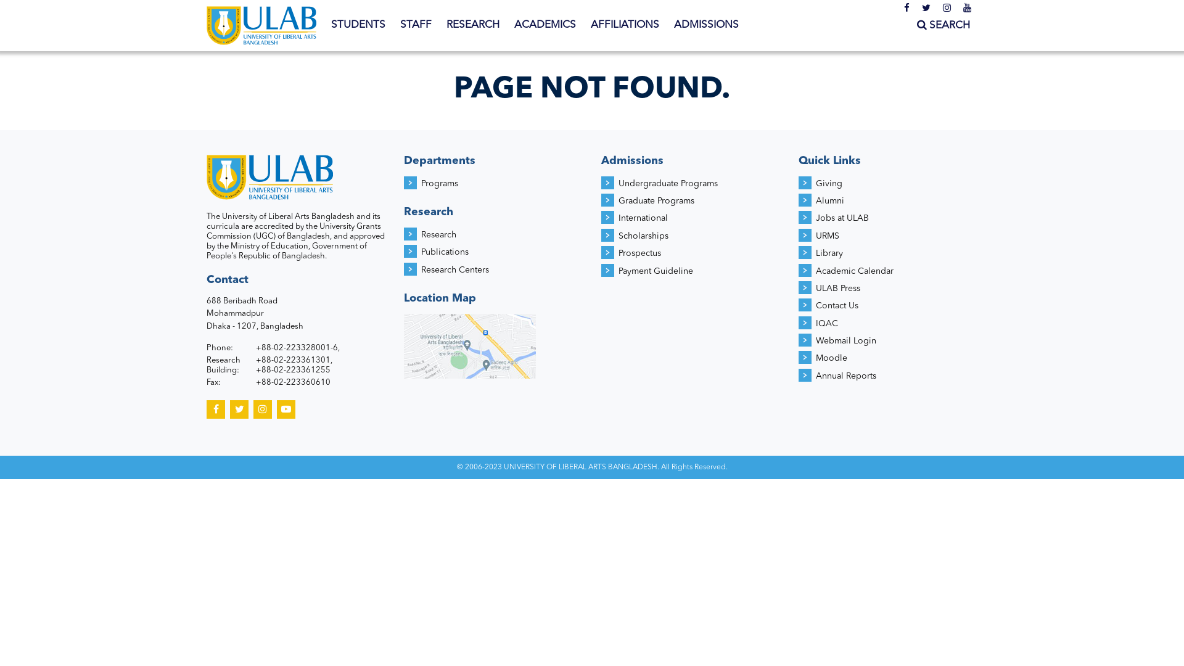  I want to click on Giving, so click(829, 184).